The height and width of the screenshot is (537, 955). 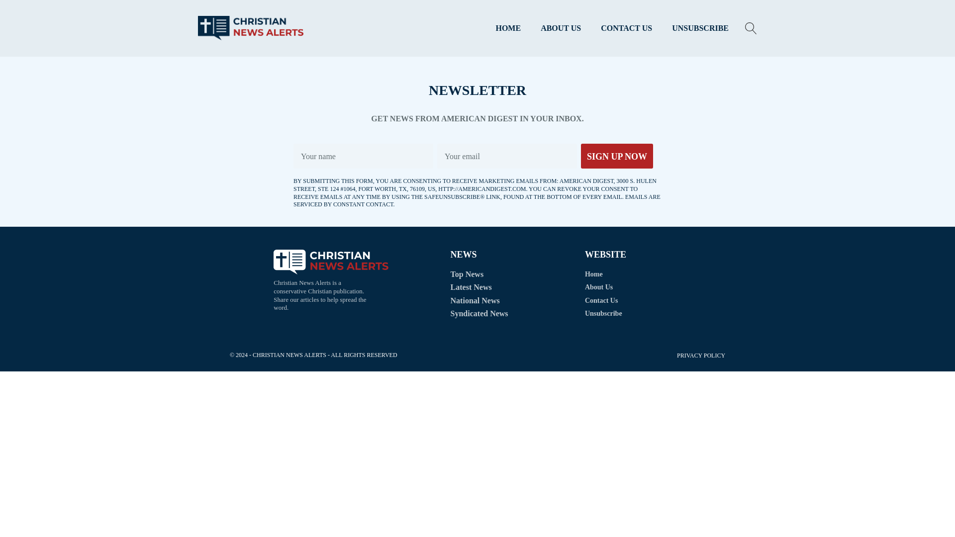 I want to click on PRIVACY POLICY, so click(x=701, y=356).